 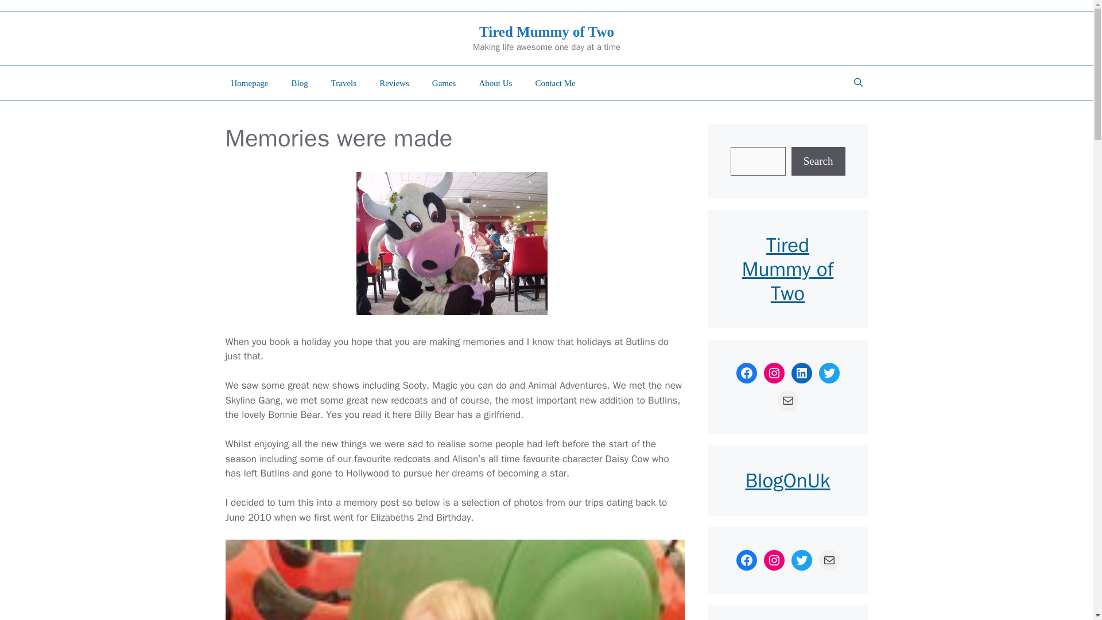 I want to click on Blog, so click(x=300, y=83).